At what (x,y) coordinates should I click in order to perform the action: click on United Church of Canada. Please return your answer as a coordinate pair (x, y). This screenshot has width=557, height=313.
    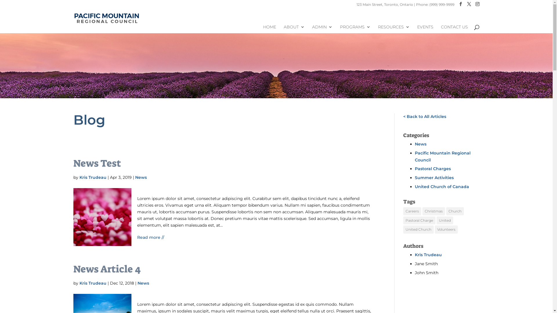
    Looking at the image, I should click on (442, 187).